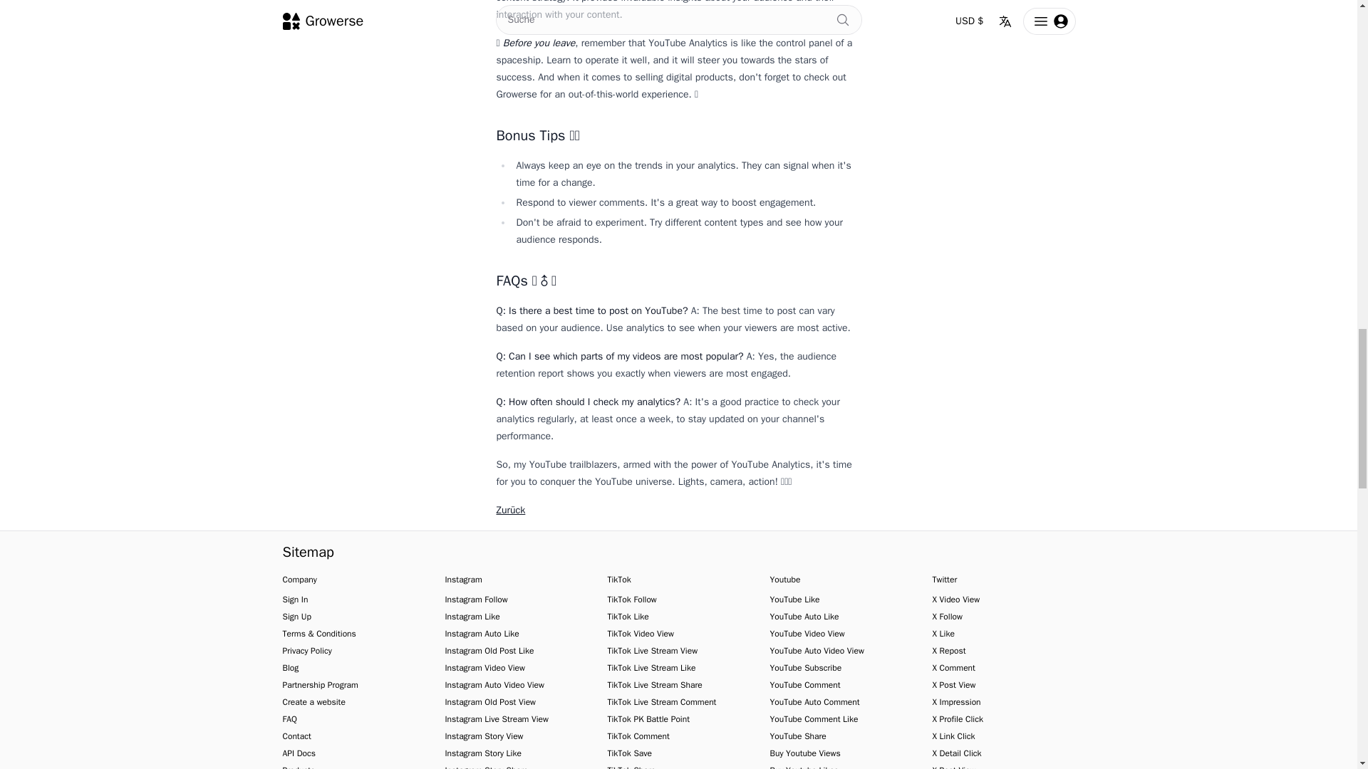 This screenshot has width=1368, height=769. I want to click on API Docs, so click(299, 753).